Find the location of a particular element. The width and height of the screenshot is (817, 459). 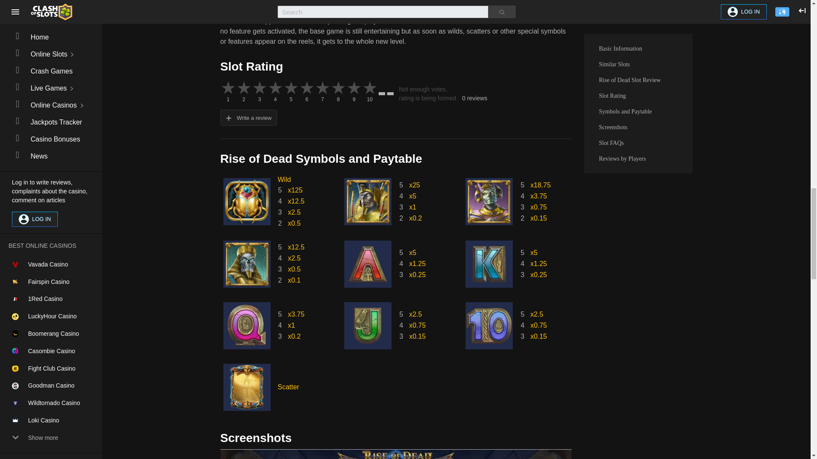

0 reviews is located at coordinates (474, 99).